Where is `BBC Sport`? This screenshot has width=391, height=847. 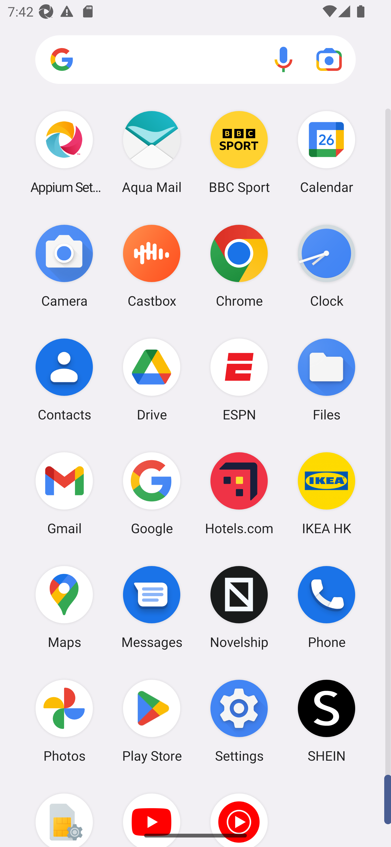
BBC Sport is located at coordinates (239, 152).